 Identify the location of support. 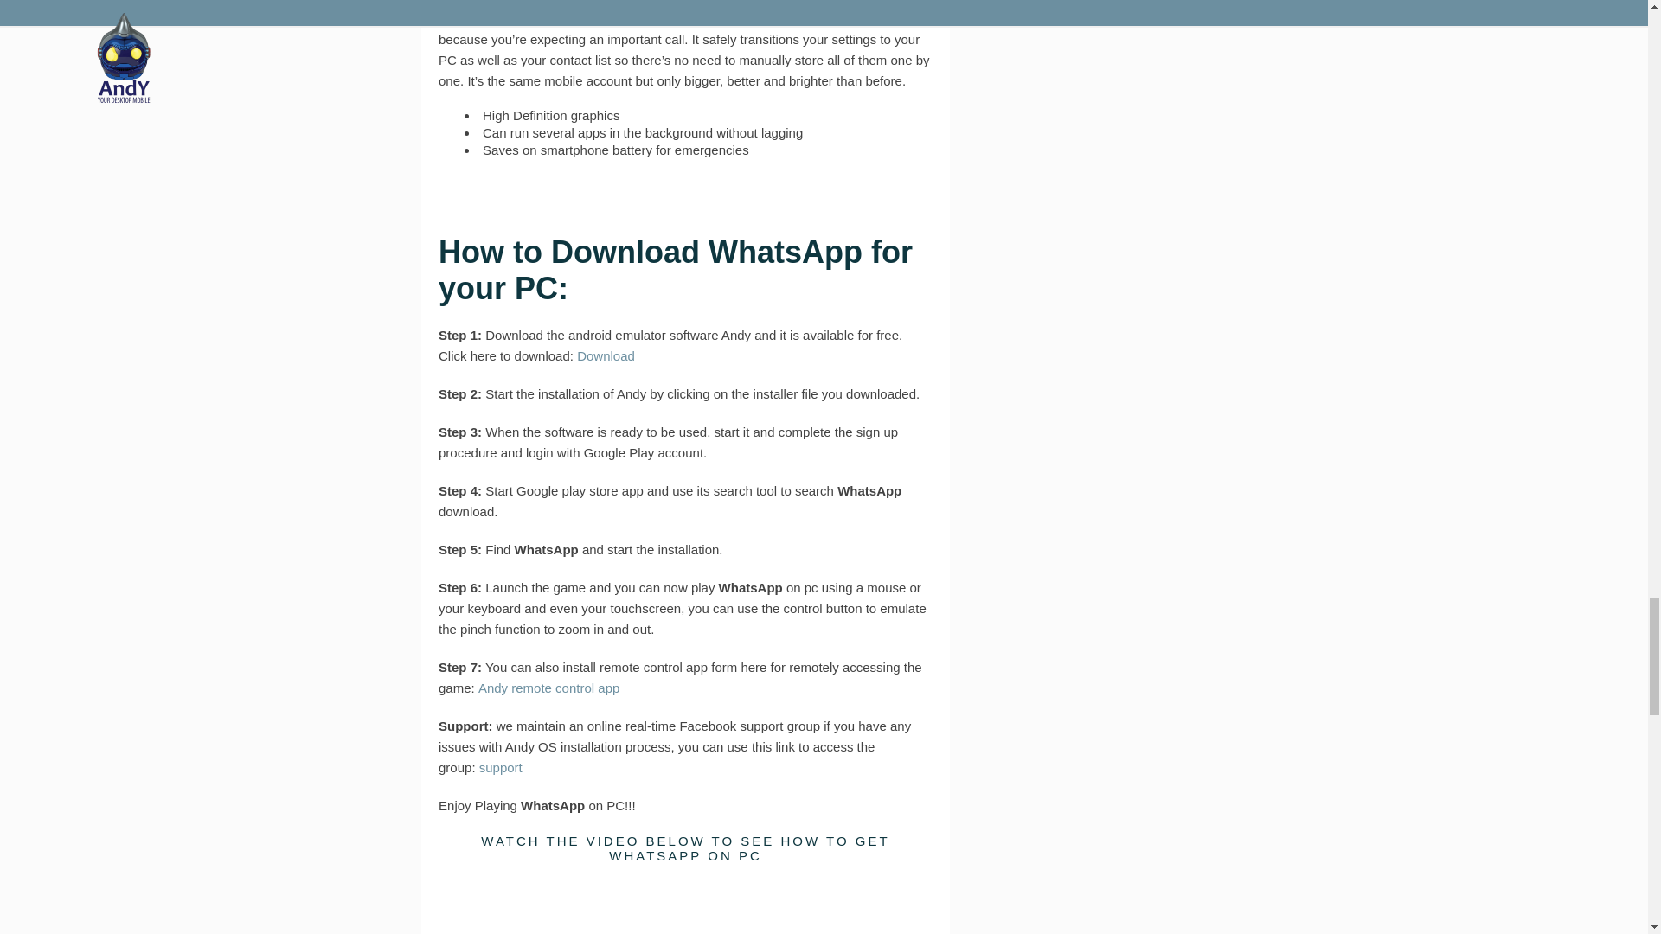
(501, 768).